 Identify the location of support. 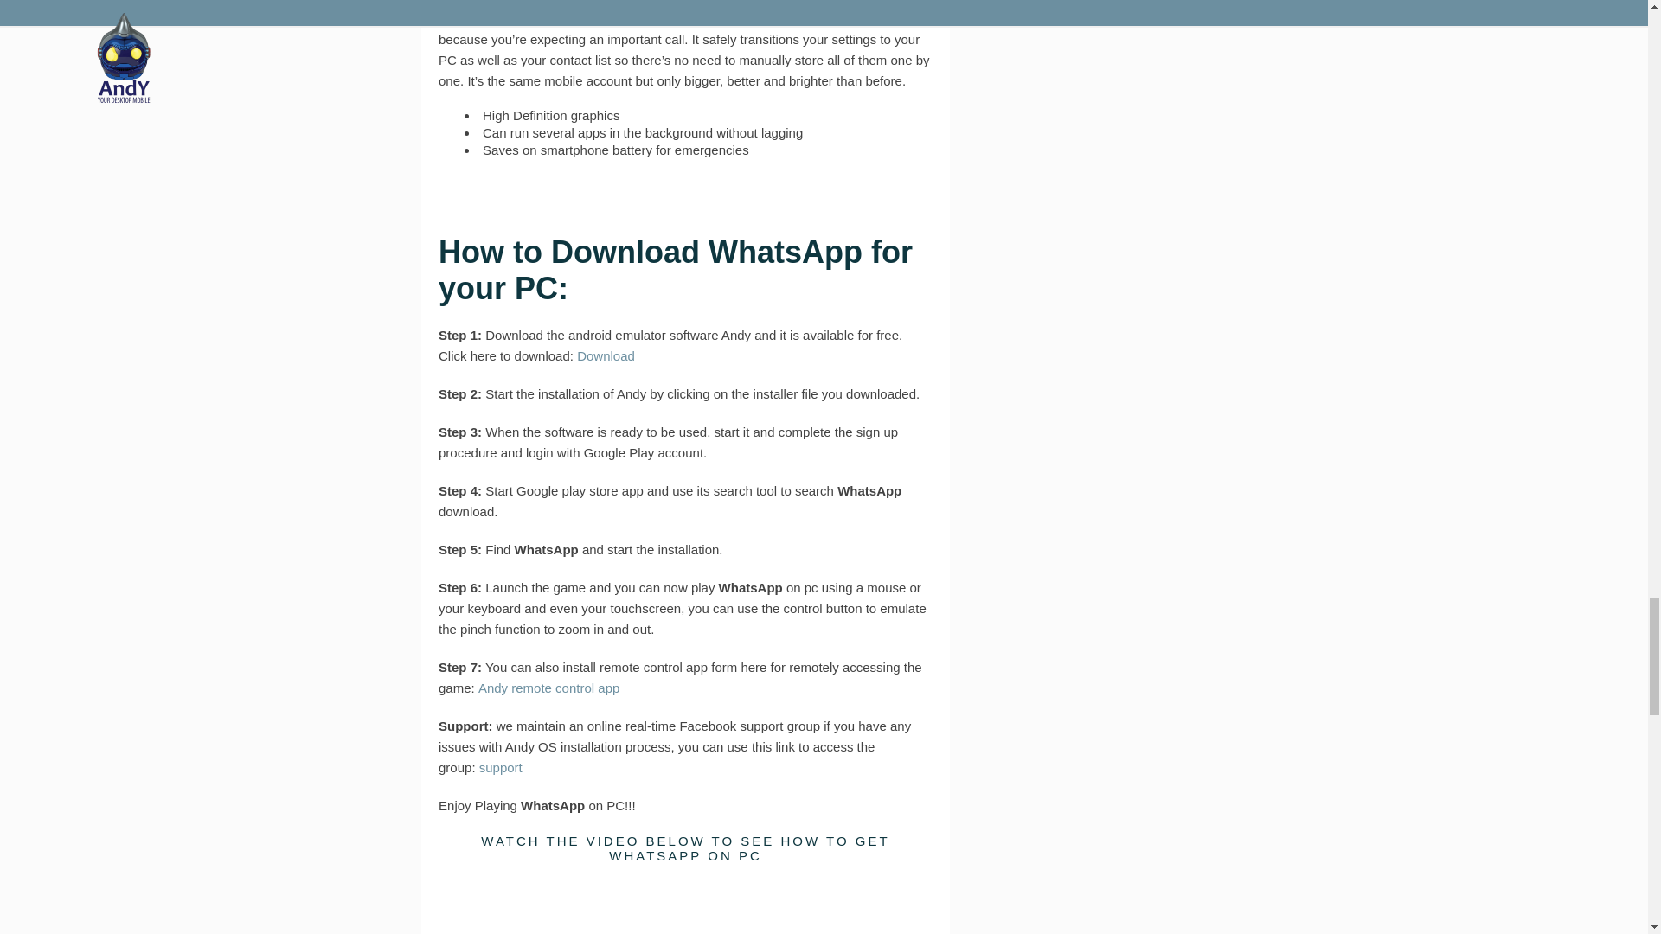
(501, 768).